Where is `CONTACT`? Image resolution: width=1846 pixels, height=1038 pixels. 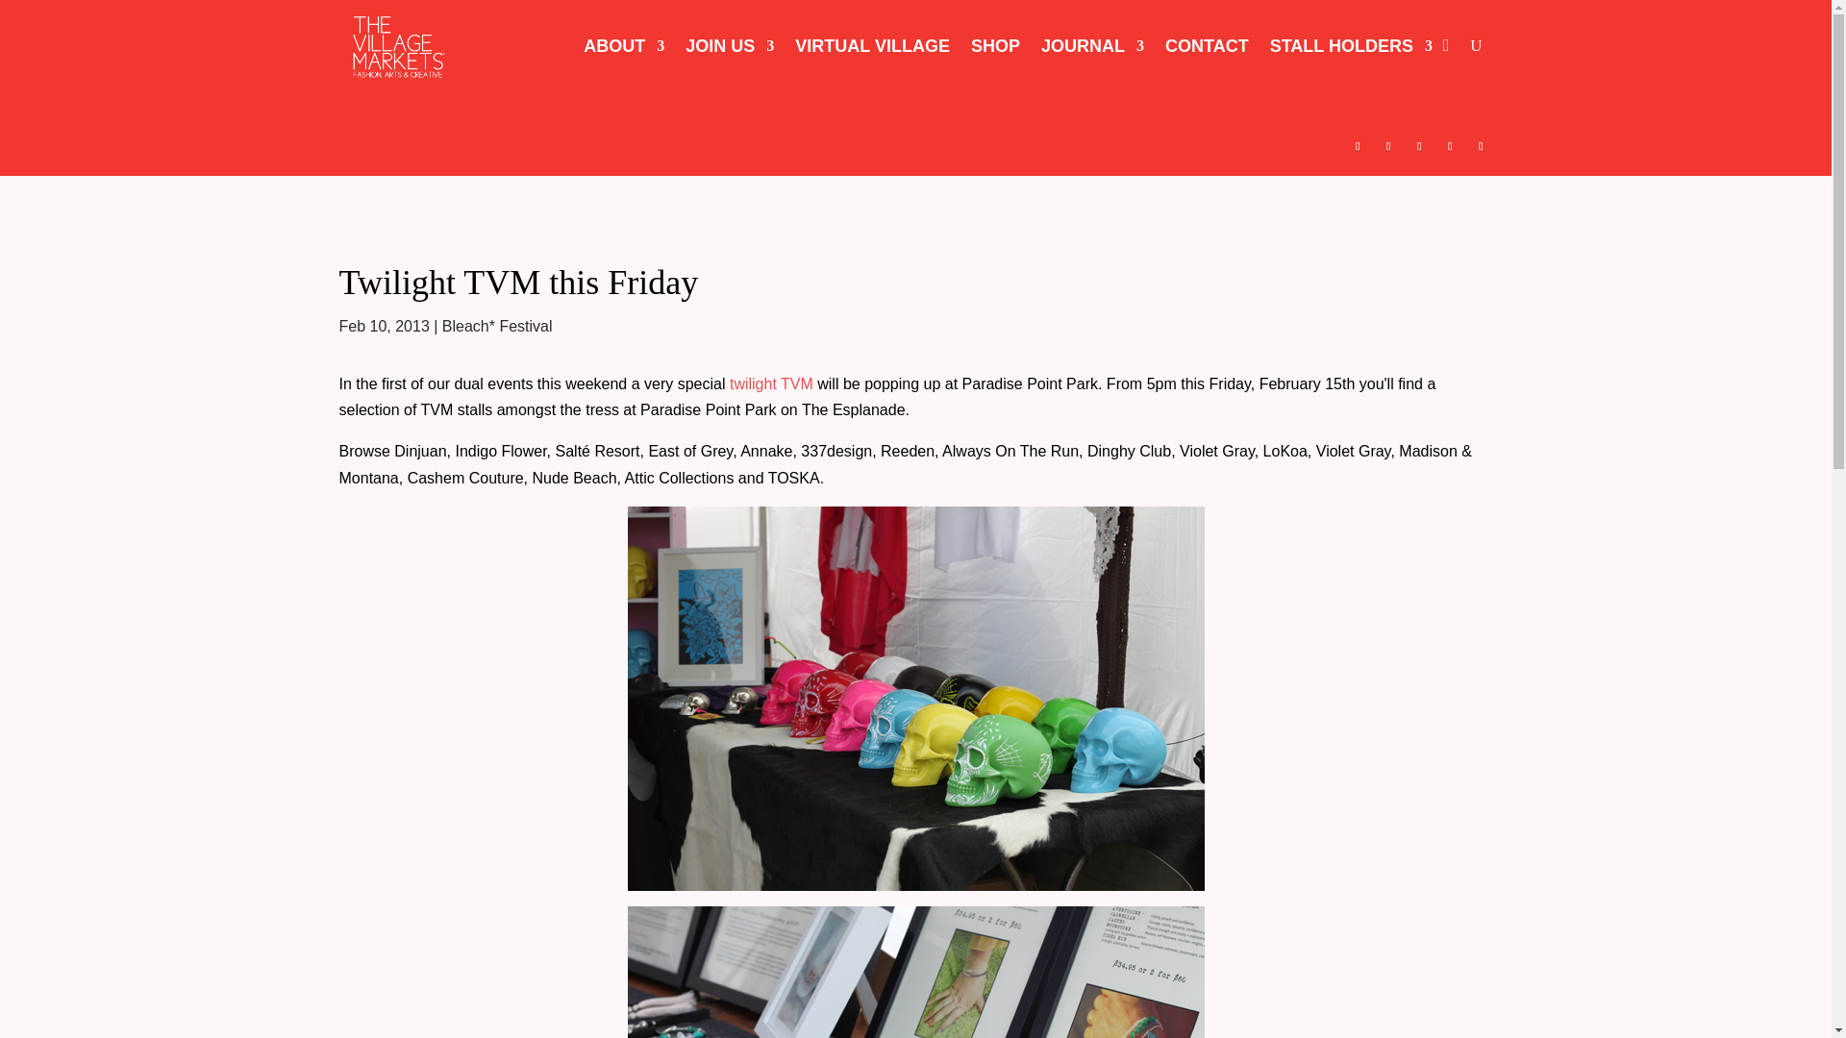 CONTACT is located at coordinates (1207, 46).